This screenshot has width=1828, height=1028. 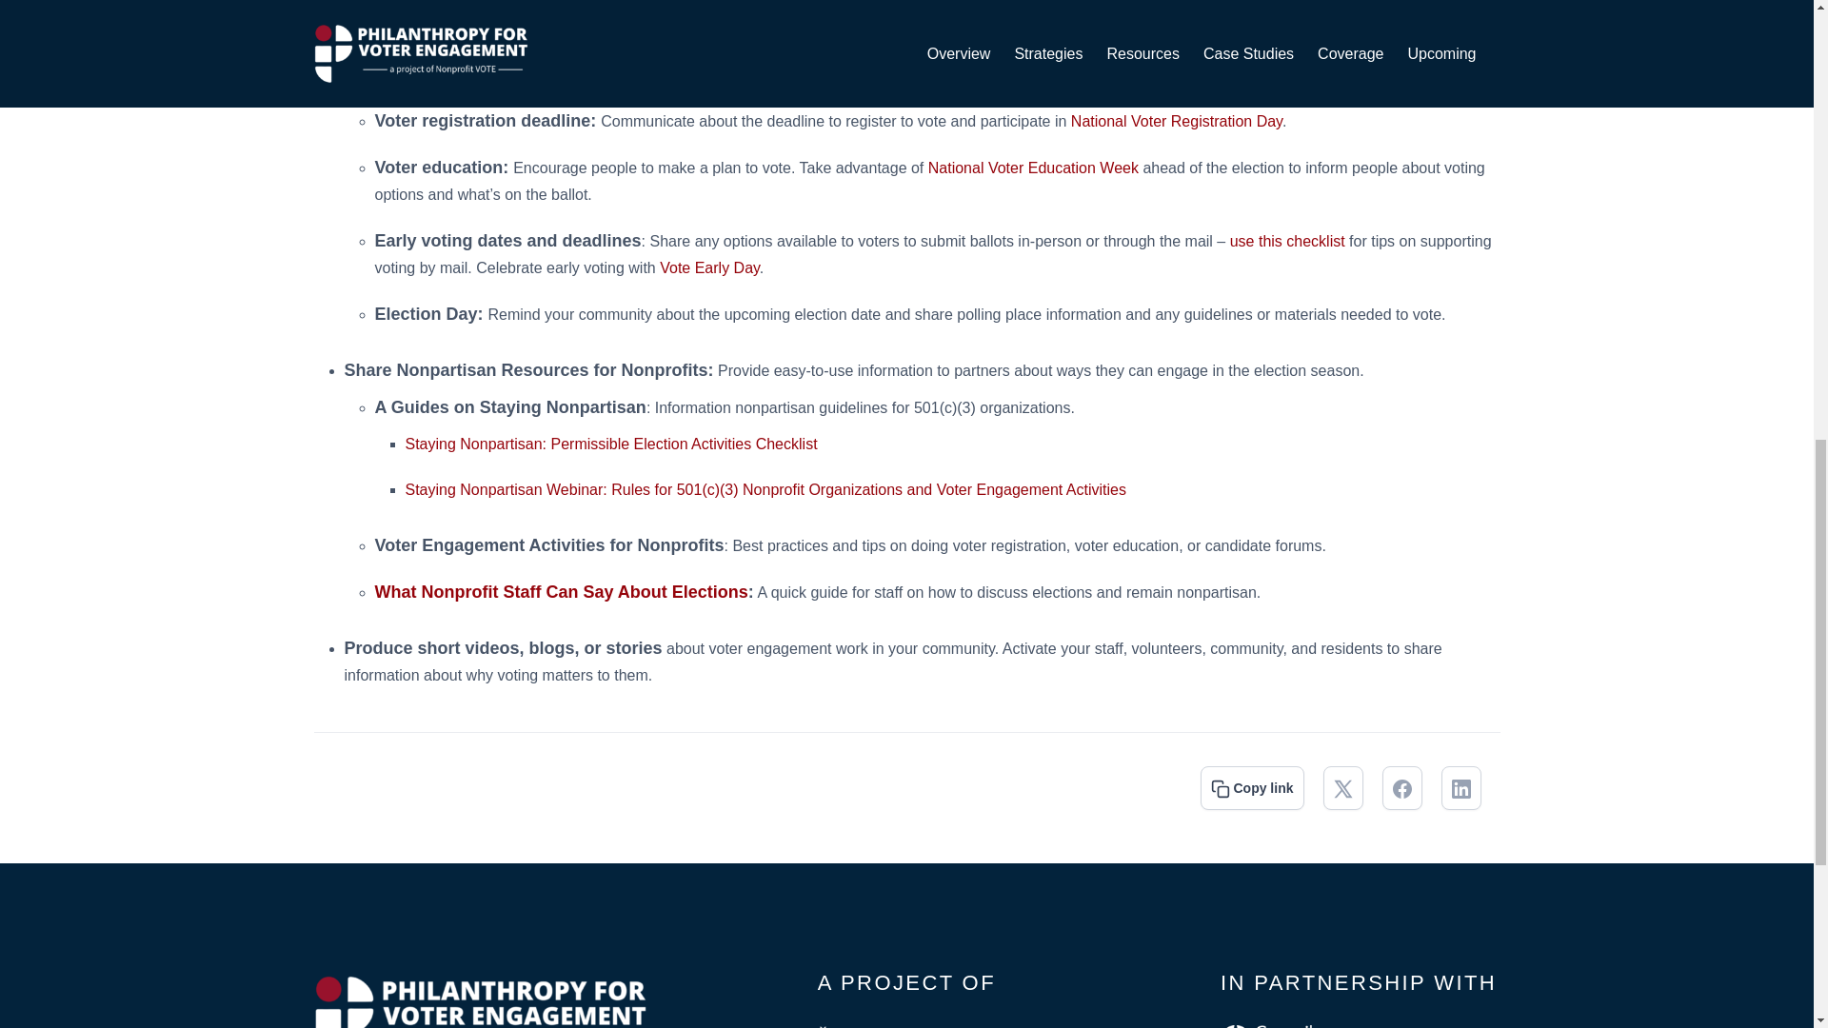 I want to click on Copy link, so click(x=1252, y=787).